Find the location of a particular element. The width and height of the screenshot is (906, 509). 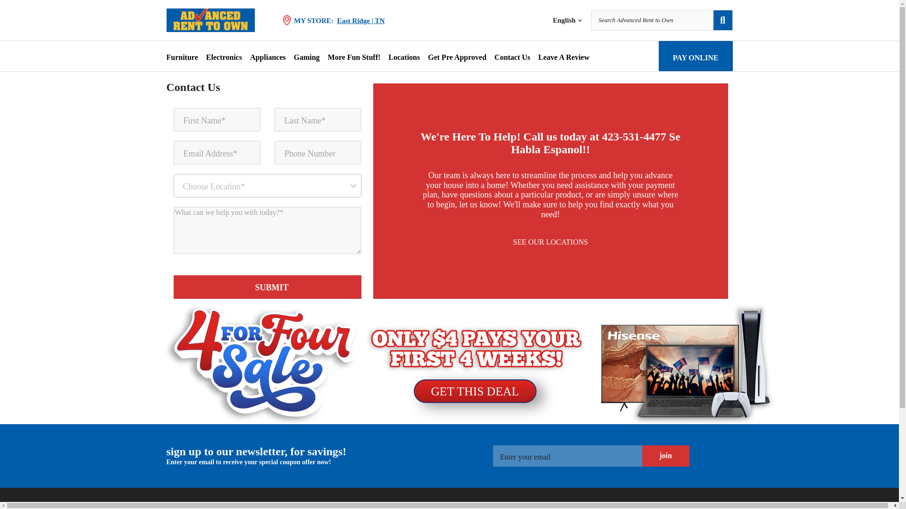

Get Pre Approved is located at coordinates (457, 57).